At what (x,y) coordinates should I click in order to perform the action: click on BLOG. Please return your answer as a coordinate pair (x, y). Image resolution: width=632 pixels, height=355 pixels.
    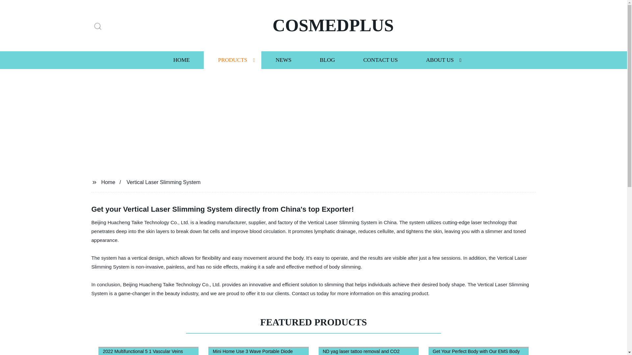
    Looking at the image, I should click on (327, 60).